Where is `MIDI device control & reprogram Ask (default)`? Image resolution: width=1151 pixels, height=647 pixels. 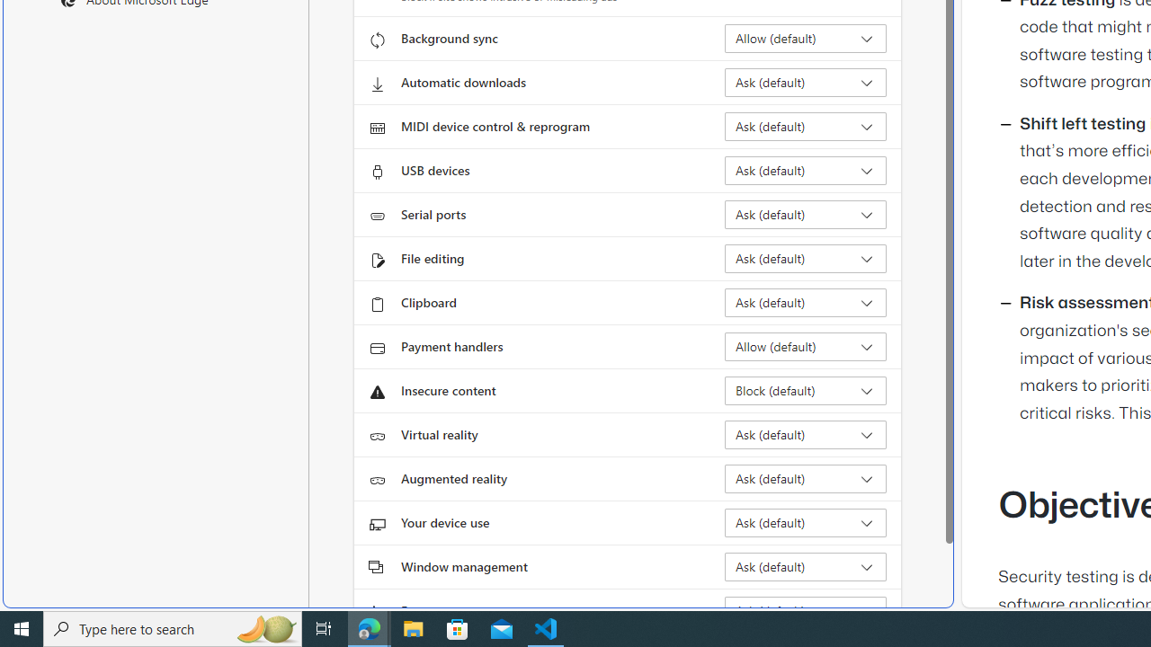
MIDI device control & reprogram Ask (default) is located at coordinates (806, 126).